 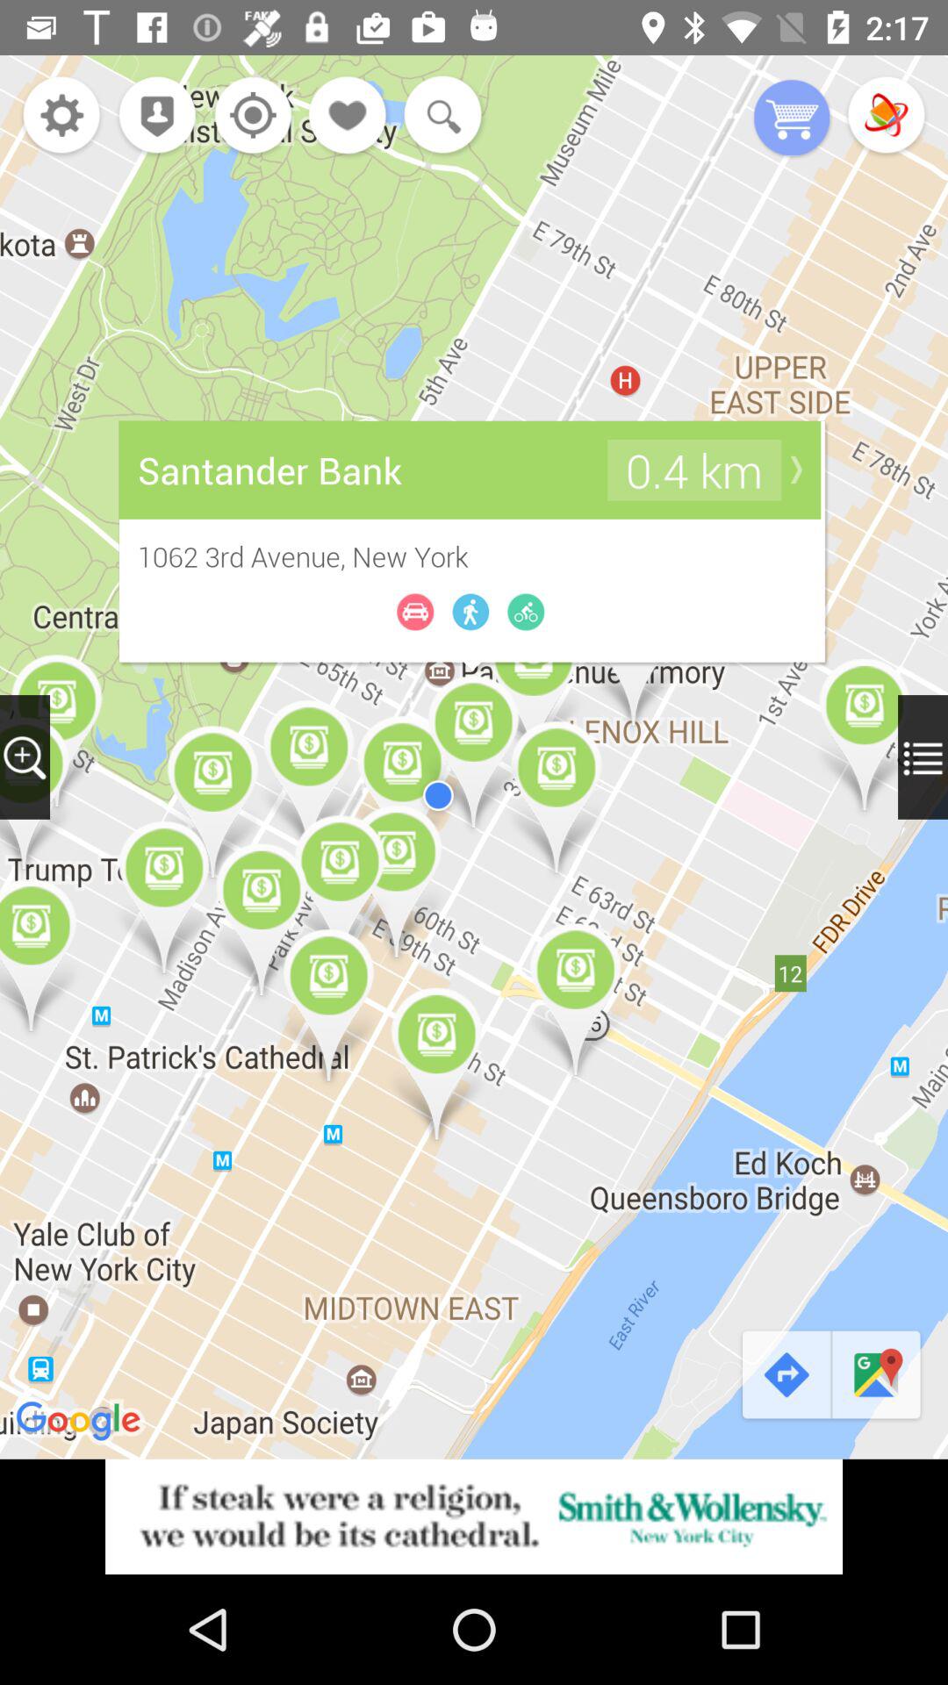 I want to click on place pin at current location, so click(x=153, y=118).